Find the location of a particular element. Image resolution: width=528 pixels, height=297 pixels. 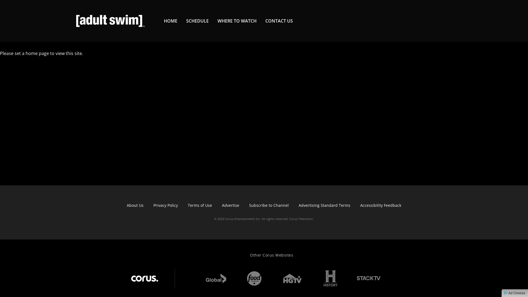

About Us is located at coordinates (135, 205).